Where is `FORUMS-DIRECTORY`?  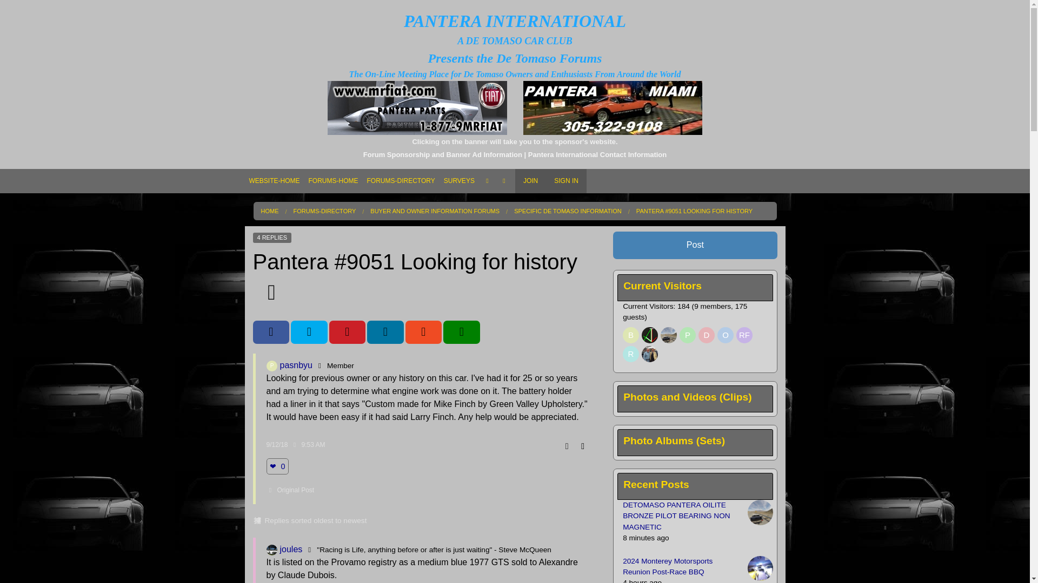 FORUMS-DIRECTORY is located at coordinates (401, 181).